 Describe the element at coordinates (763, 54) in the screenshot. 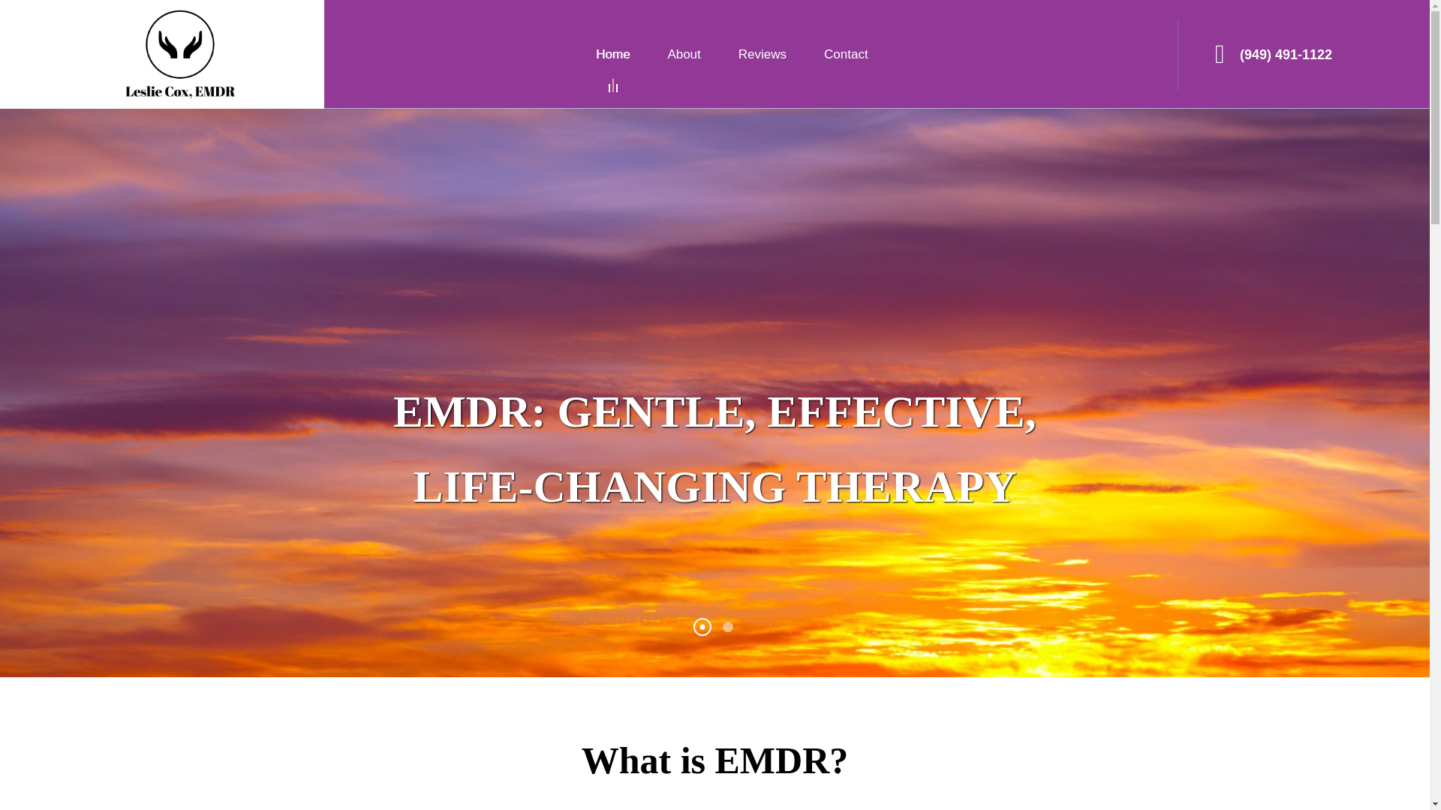

I see `Reviews` at that location.